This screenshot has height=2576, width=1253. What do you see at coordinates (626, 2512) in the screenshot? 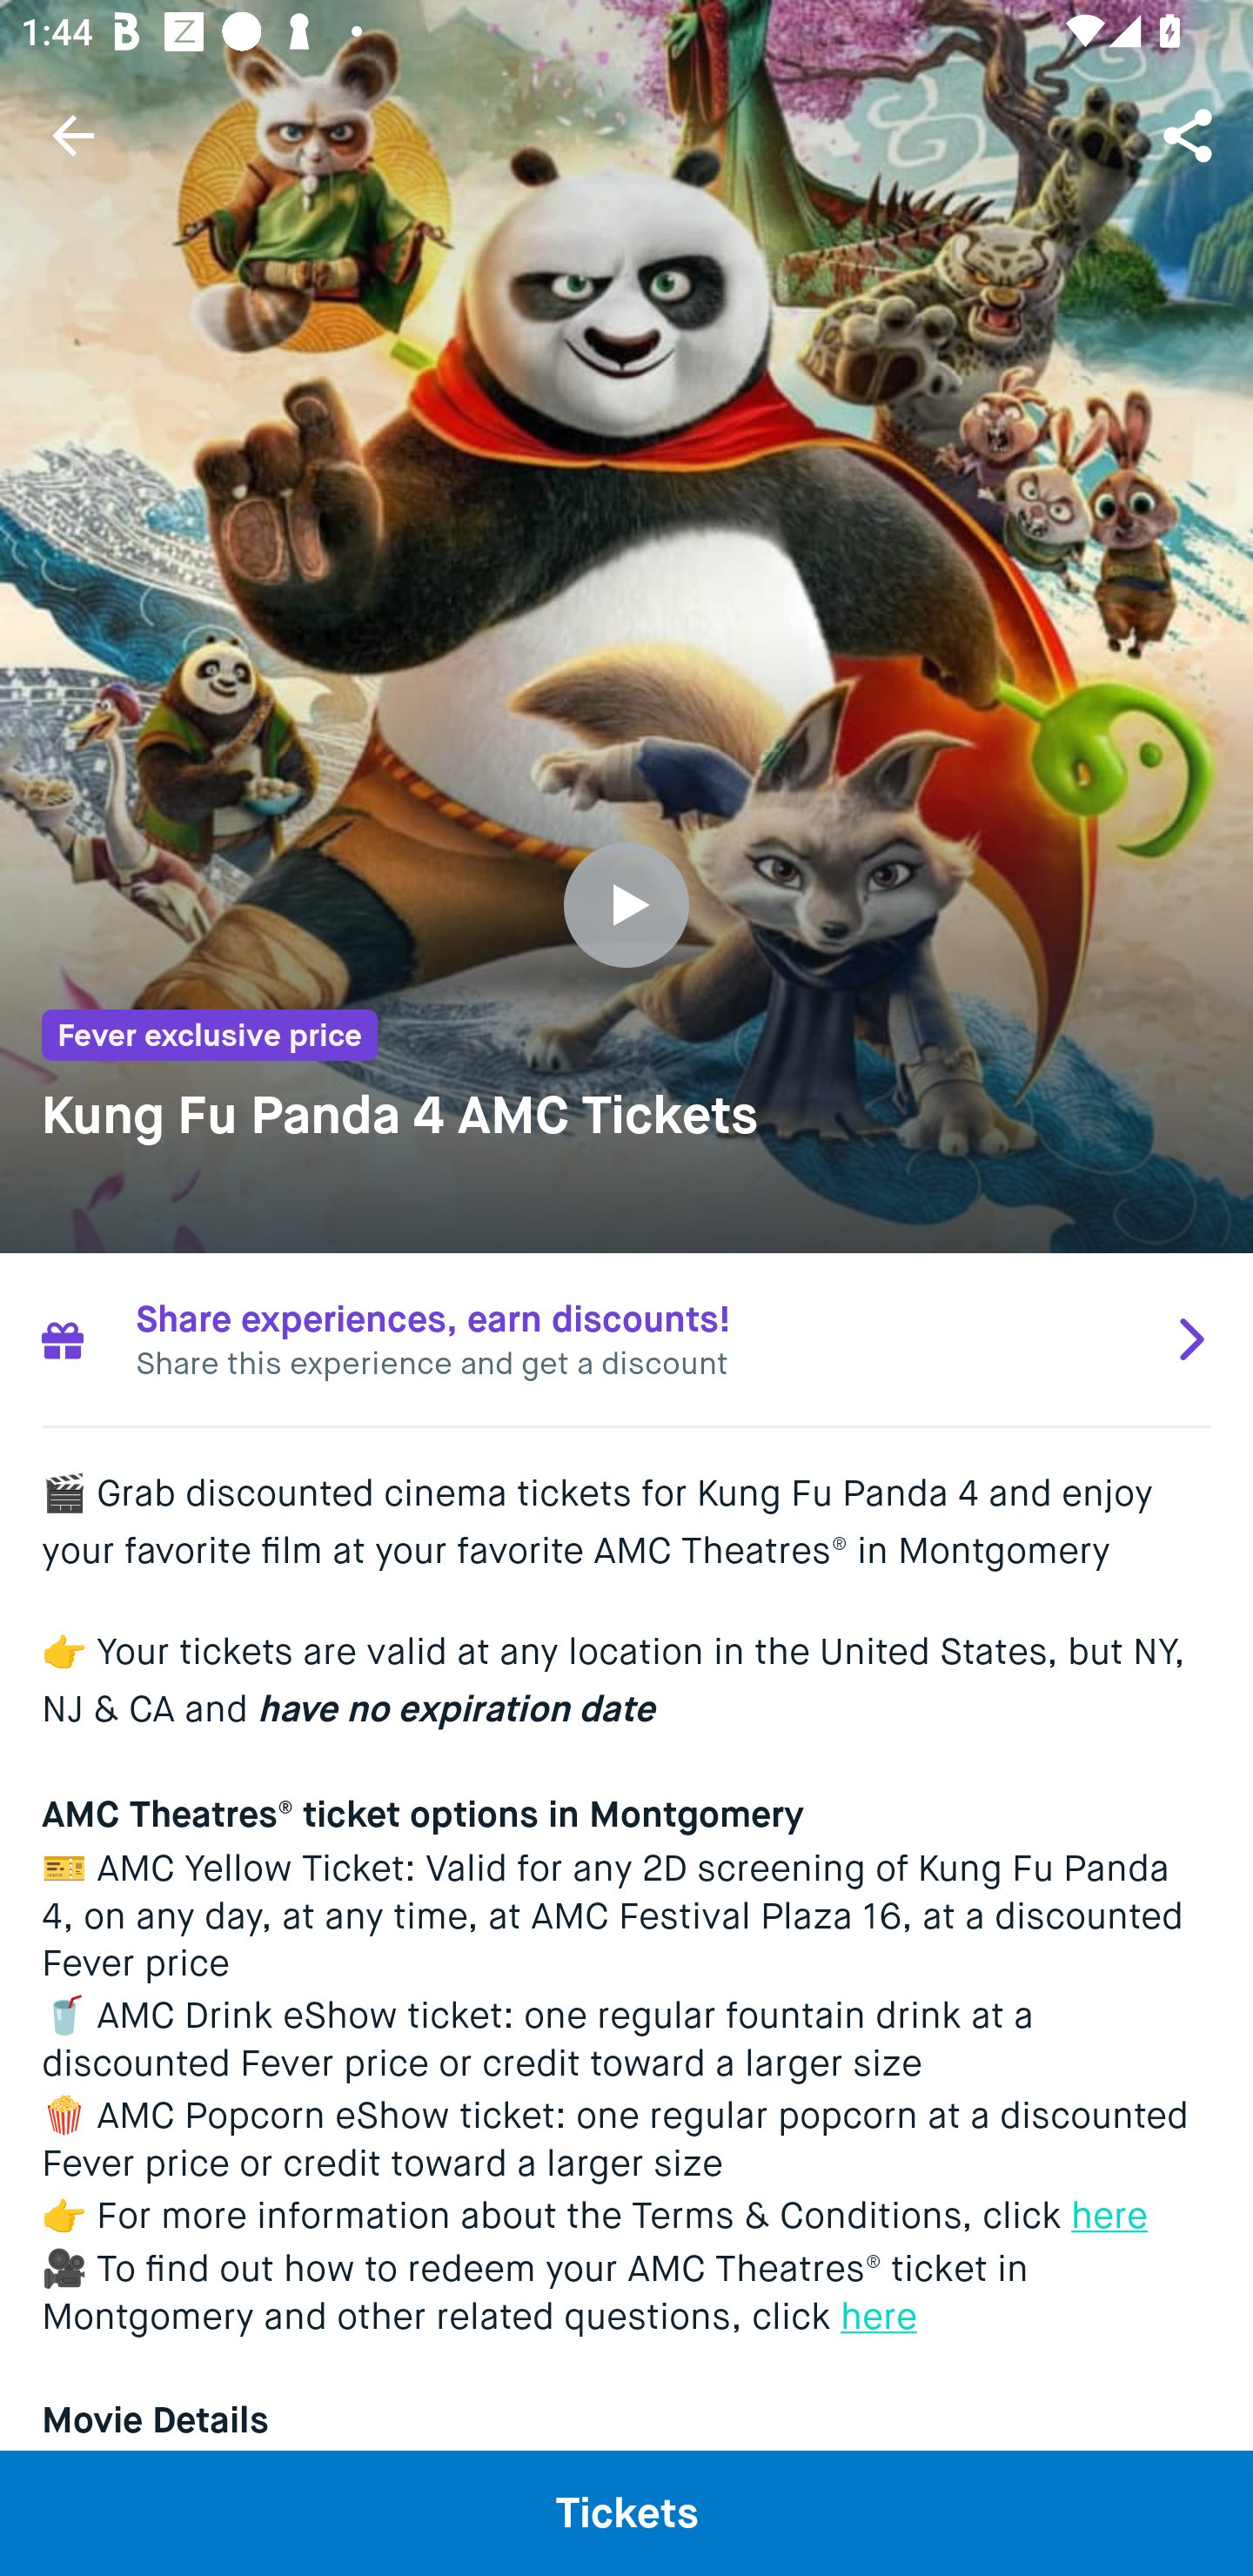
I see `Tickets` at bounding box center [626, 2512].